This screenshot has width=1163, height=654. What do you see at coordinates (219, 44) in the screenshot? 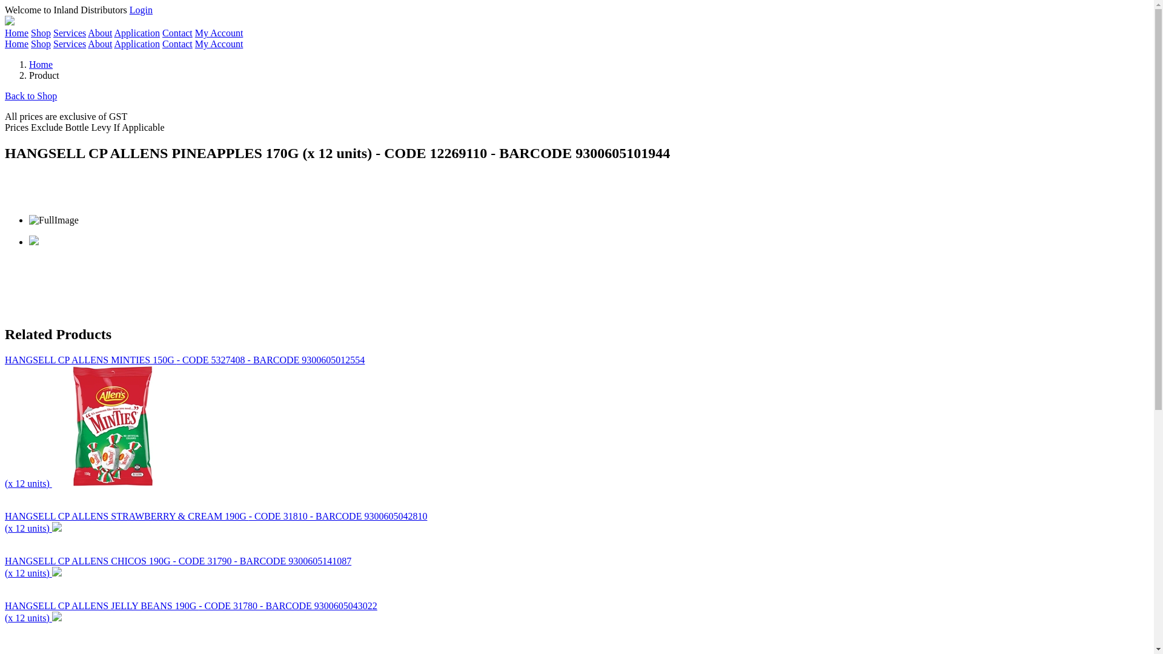
I see `My Account` at bounding box center [219, 44].